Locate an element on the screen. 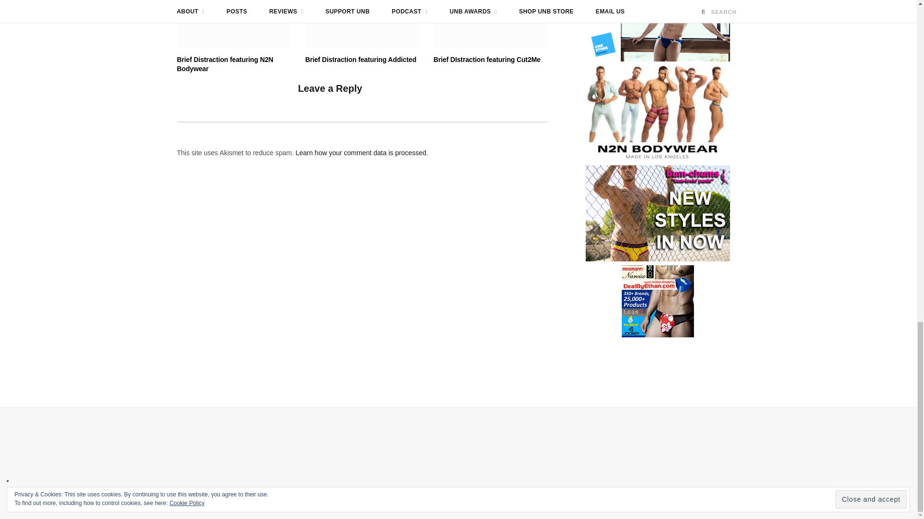  Brief DIstraction featuring Cut2Me is located at coordinates (490, 24).